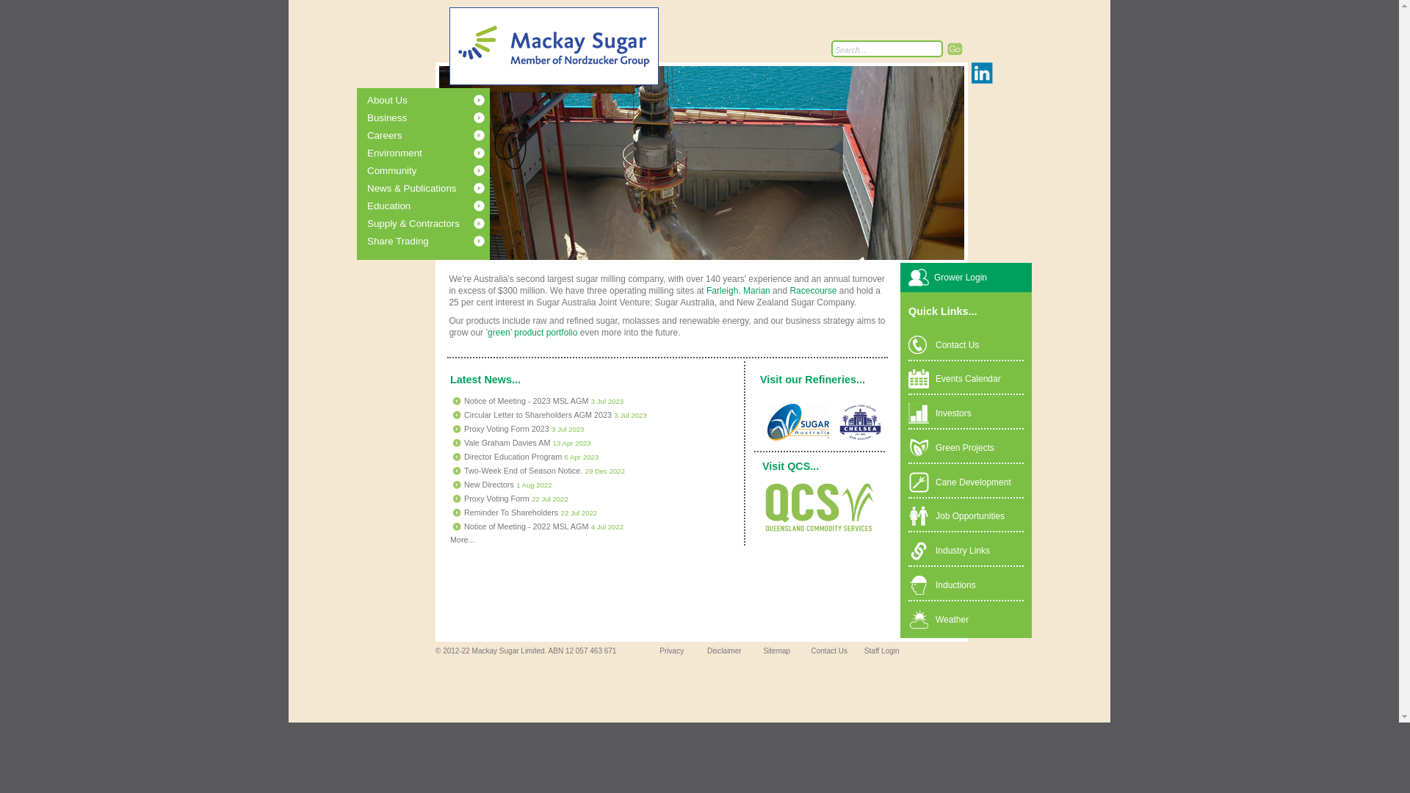 The width and height of the screenshot is (1410, 793). What do you see at coordinates (441, 189) in the screenshot?
I see `News & Publications` at bounding box center [441, 189].